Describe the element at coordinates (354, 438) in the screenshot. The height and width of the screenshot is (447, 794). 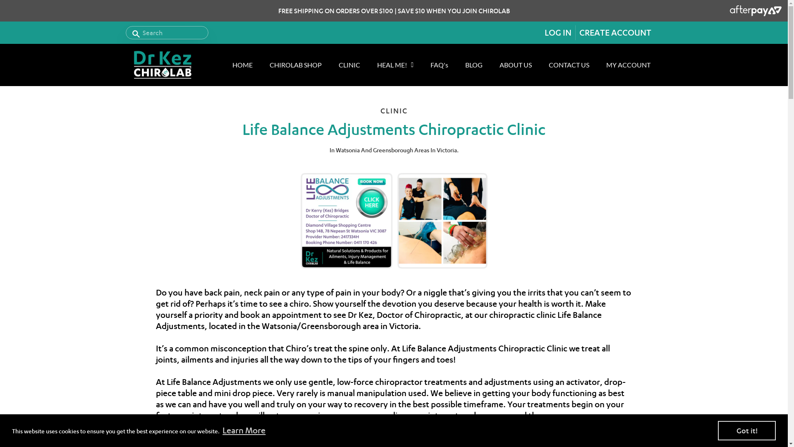
I see `book a Zoom Telehealth appointment` at that location.